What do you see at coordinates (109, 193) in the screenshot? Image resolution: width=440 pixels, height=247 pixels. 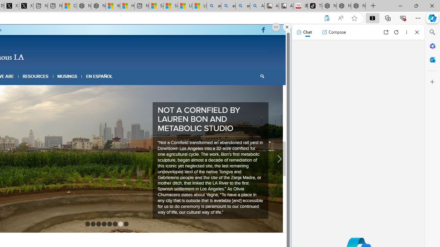 I see `5` at bounding box center [109, 193].